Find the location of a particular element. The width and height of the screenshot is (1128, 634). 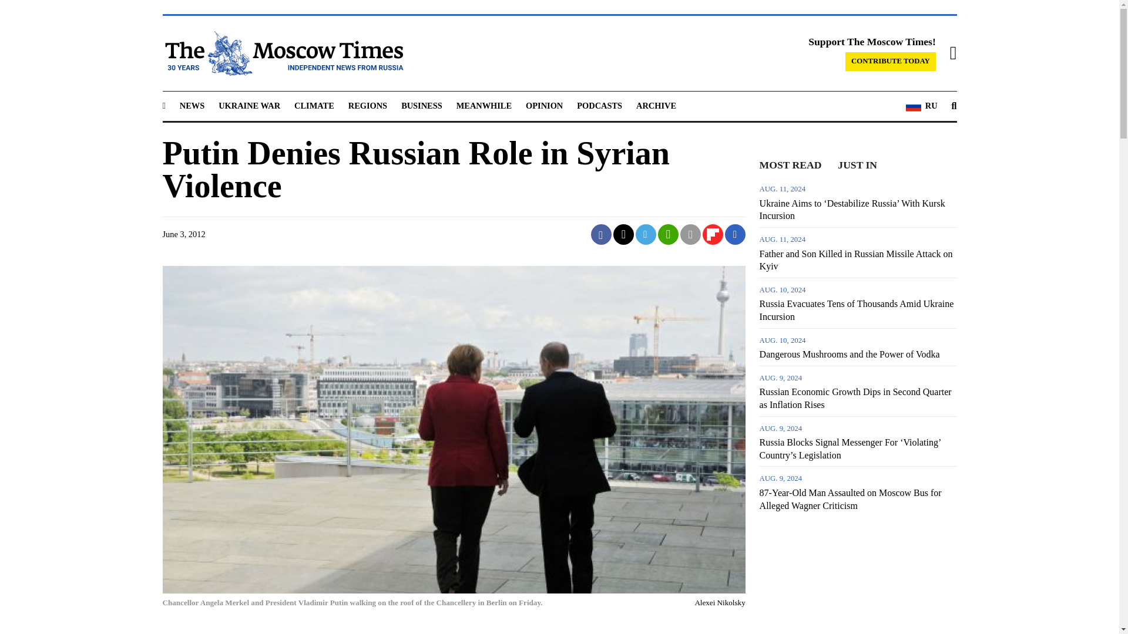

BUSINESS is located at coordinates (422, 105).